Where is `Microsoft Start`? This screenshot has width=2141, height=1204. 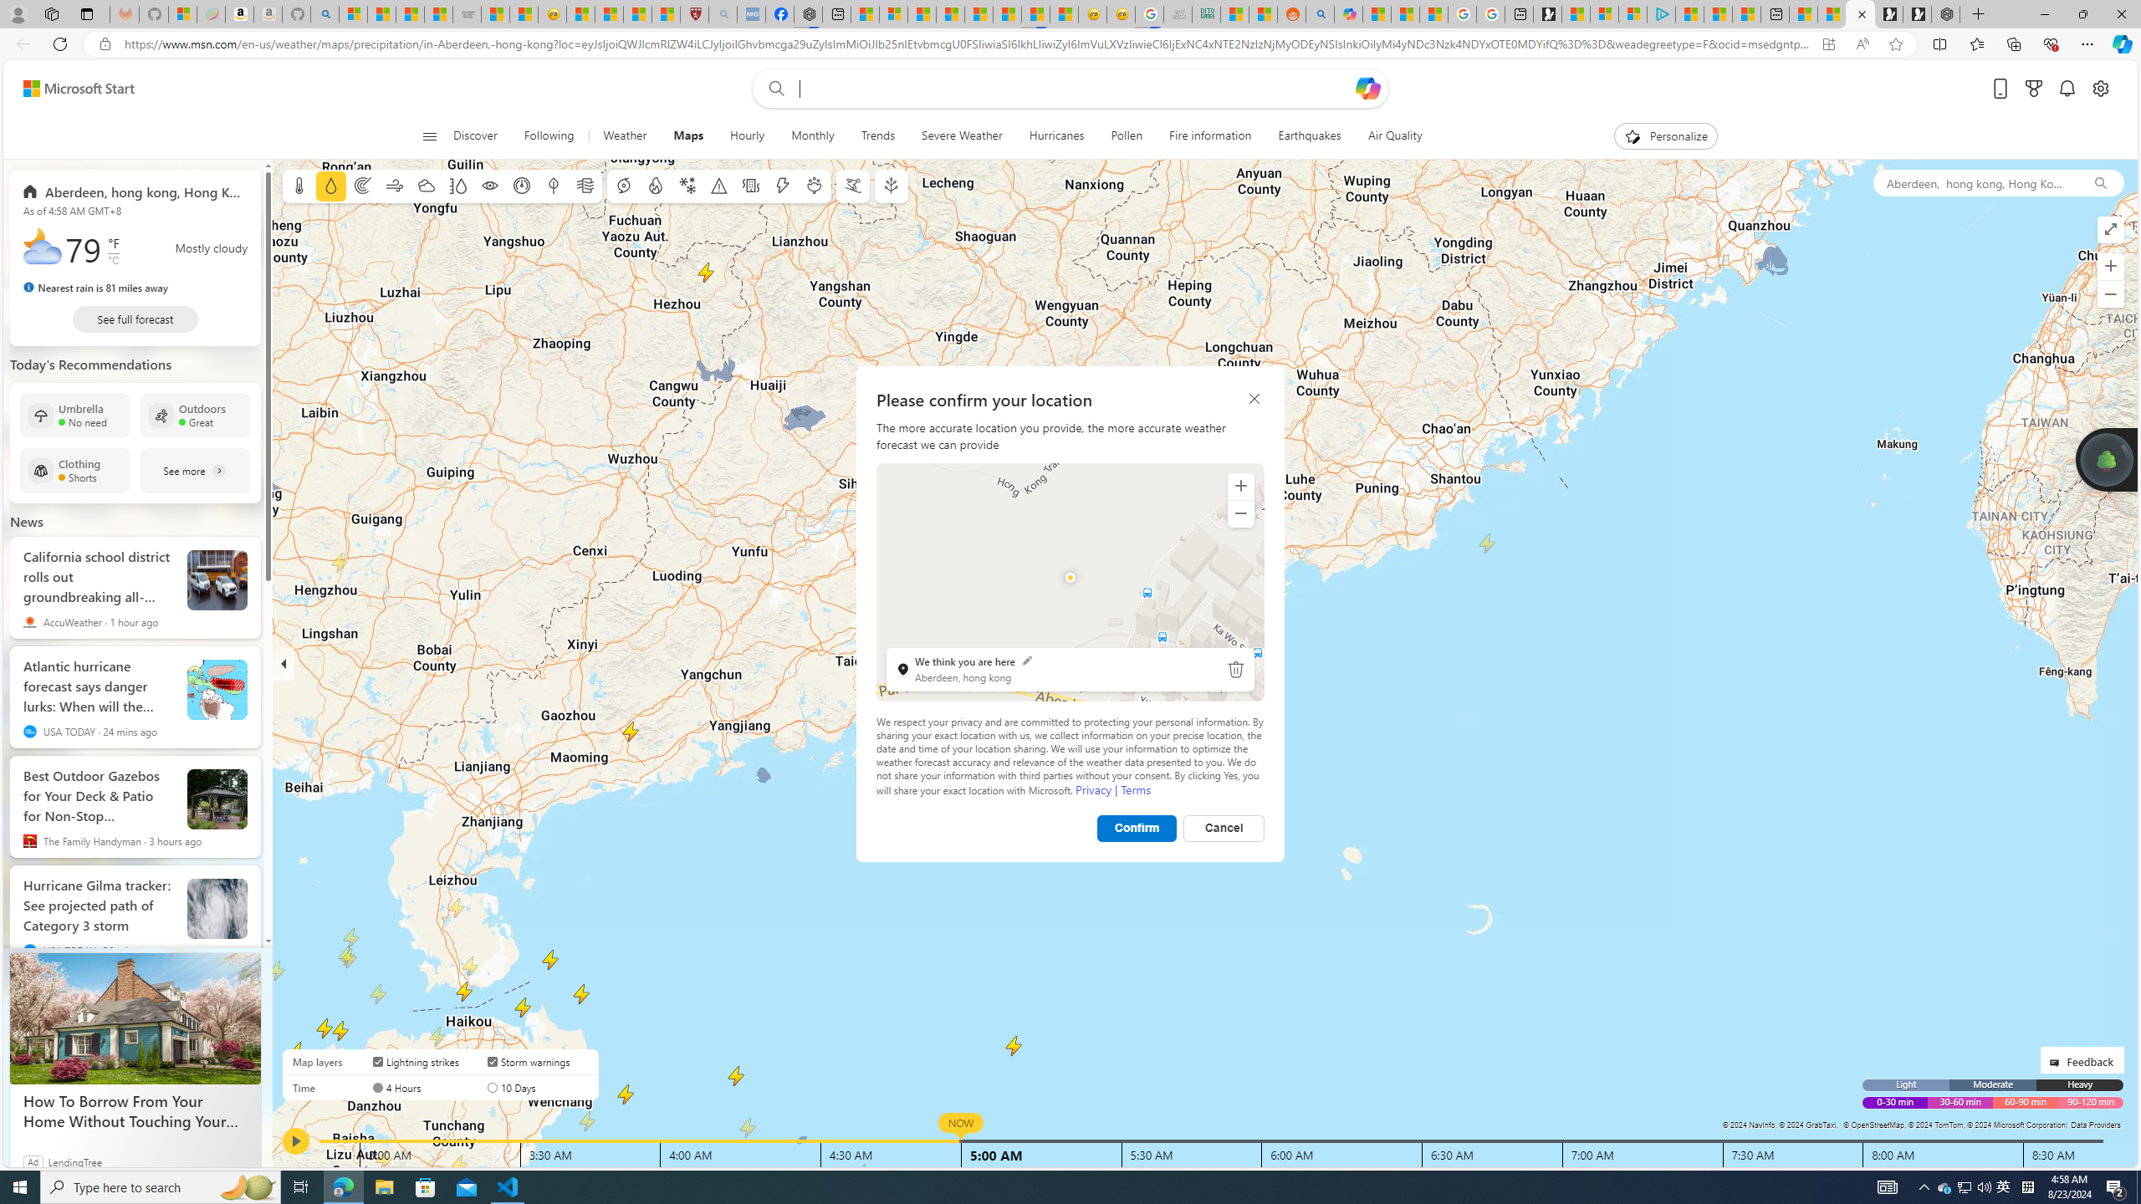
Microsoft Start is located at coordinates (1718, 14).